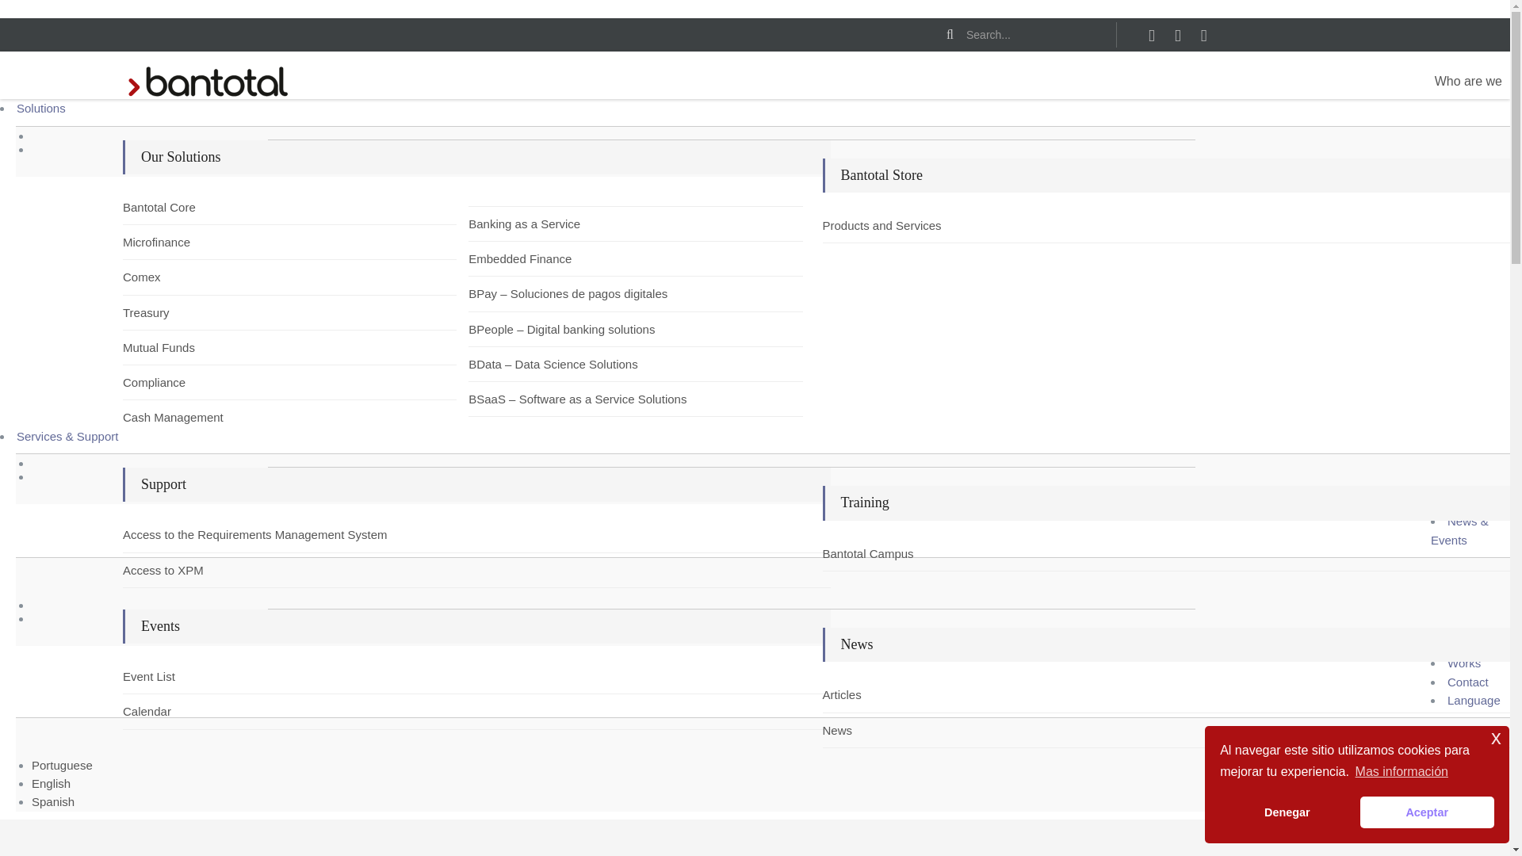  What do you see at coordinates (1467, 682) in the screenshot?
I see `Contact` at bounding box center [1467, 682].